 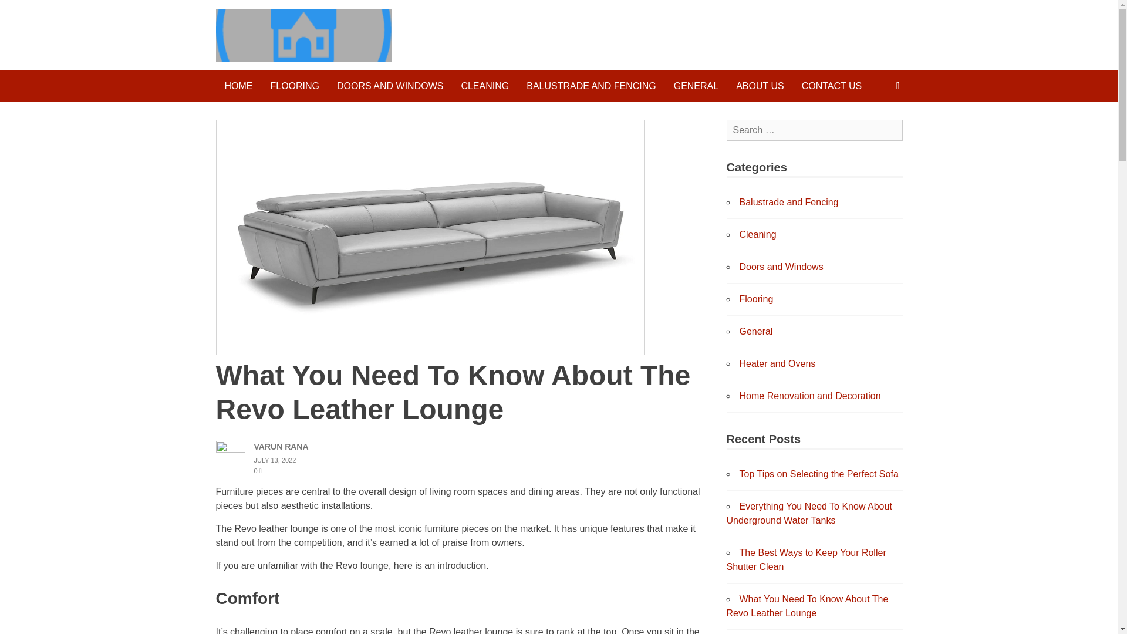 I want to click on General, so click(x=756, y=331).